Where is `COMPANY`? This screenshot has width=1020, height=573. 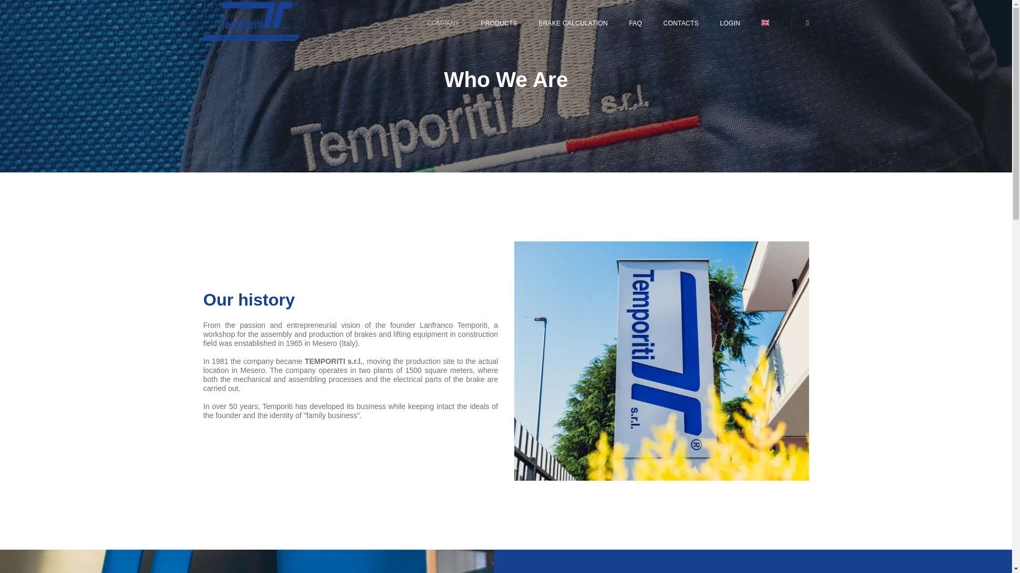
COMPANY is located at coordinates (443, 23).